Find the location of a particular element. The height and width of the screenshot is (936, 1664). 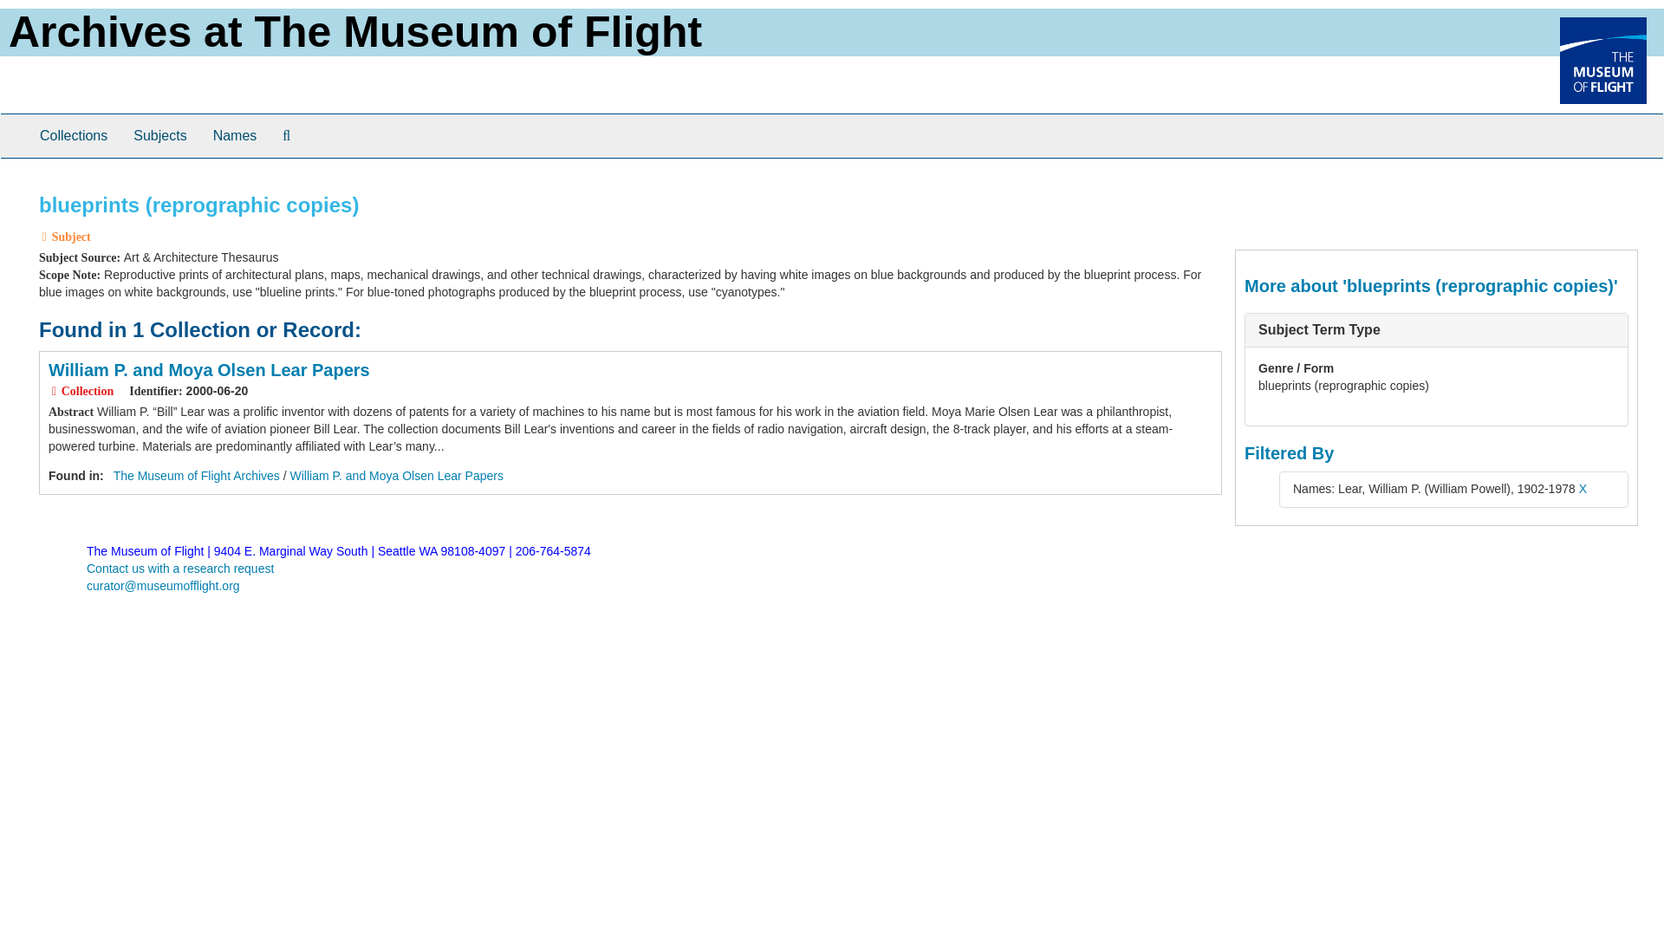

Subjects is located at coordinates (159, 135).